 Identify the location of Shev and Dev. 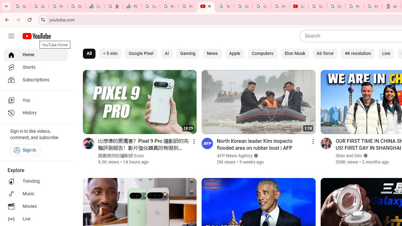
(349, 156).